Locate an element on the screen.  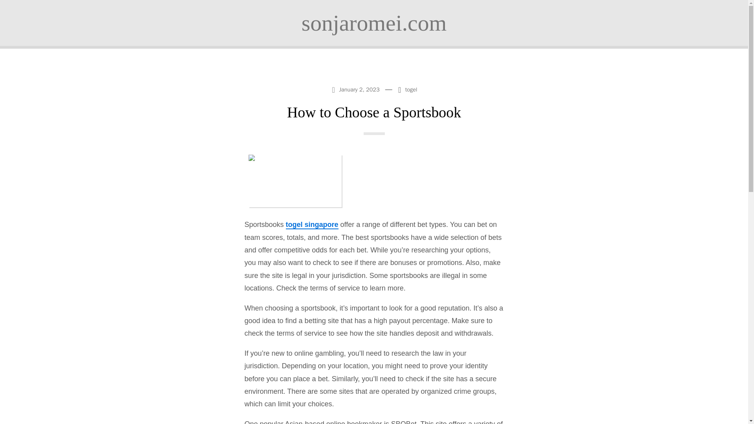
togel singapore is located at coordinates (312, 225).